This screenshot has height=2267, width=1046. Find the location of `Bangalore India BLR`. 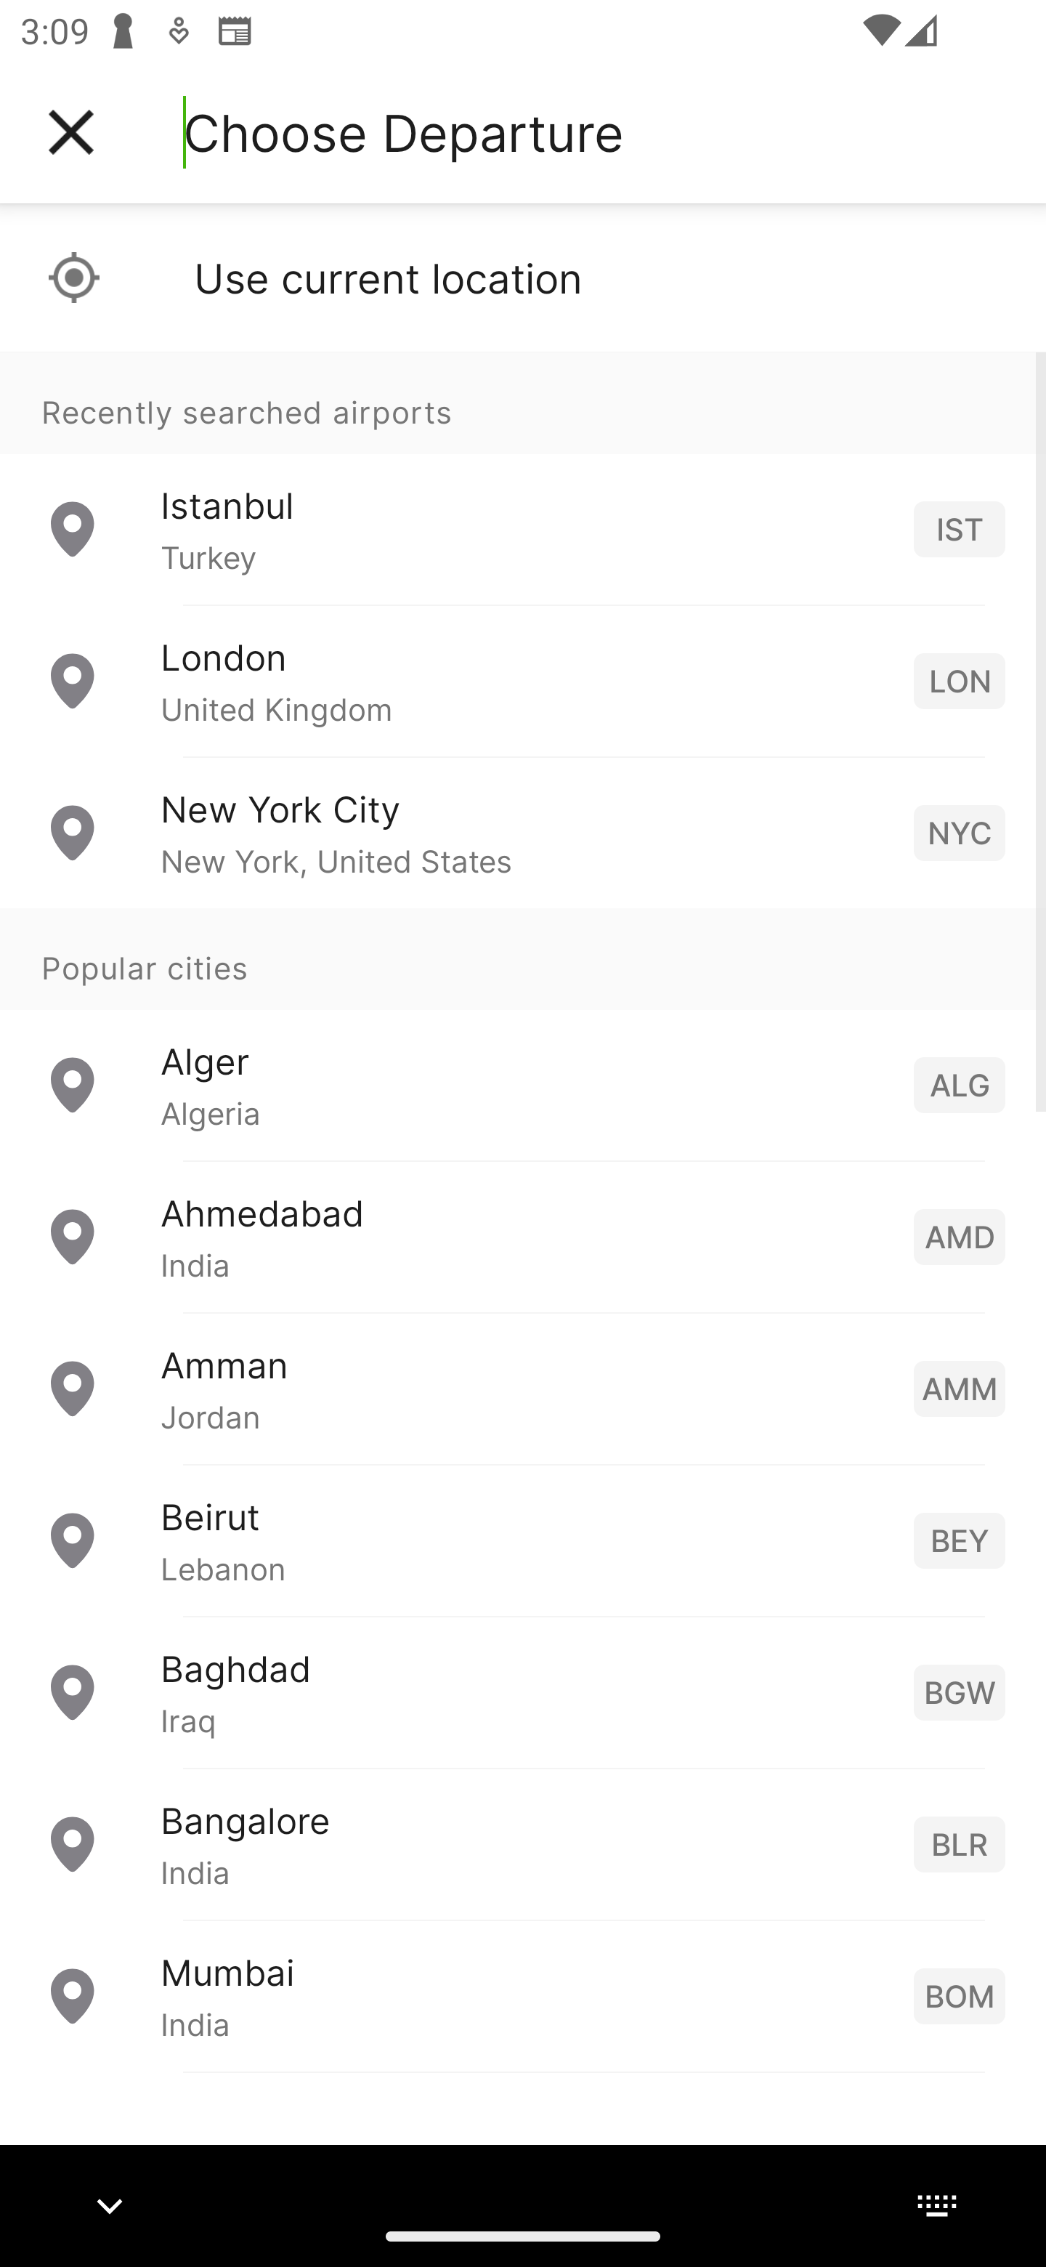

Bangalore India BLR is located at coordinates (523, 1844).